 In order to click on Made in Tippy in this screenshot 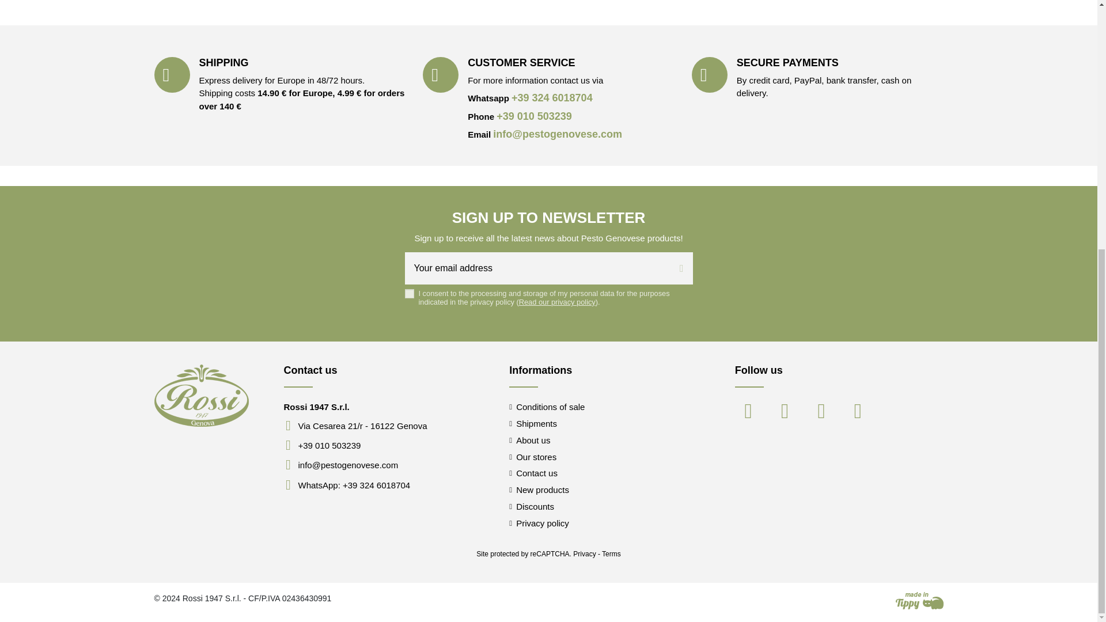, I will do `click(919, 601)`.